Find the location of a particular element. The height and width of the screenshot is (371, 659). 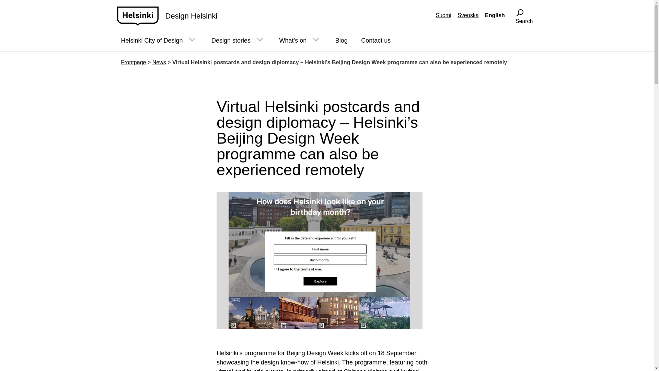

Etusivulle is located at coordinates (137, 16).